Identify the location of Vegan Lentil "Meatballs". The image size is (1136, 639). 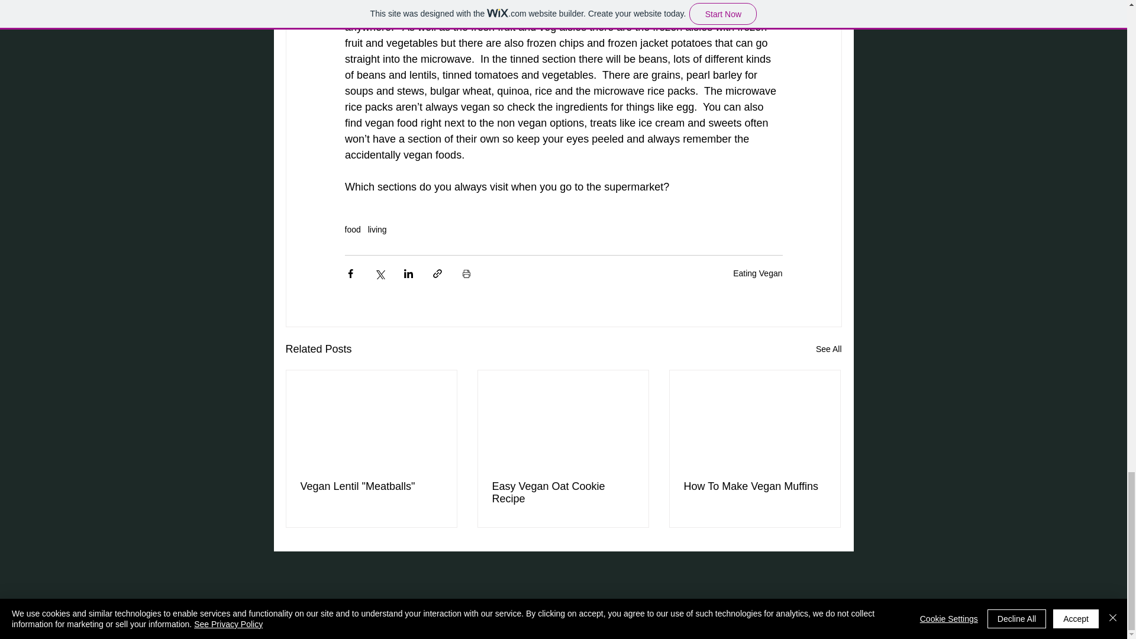
(372, 486).